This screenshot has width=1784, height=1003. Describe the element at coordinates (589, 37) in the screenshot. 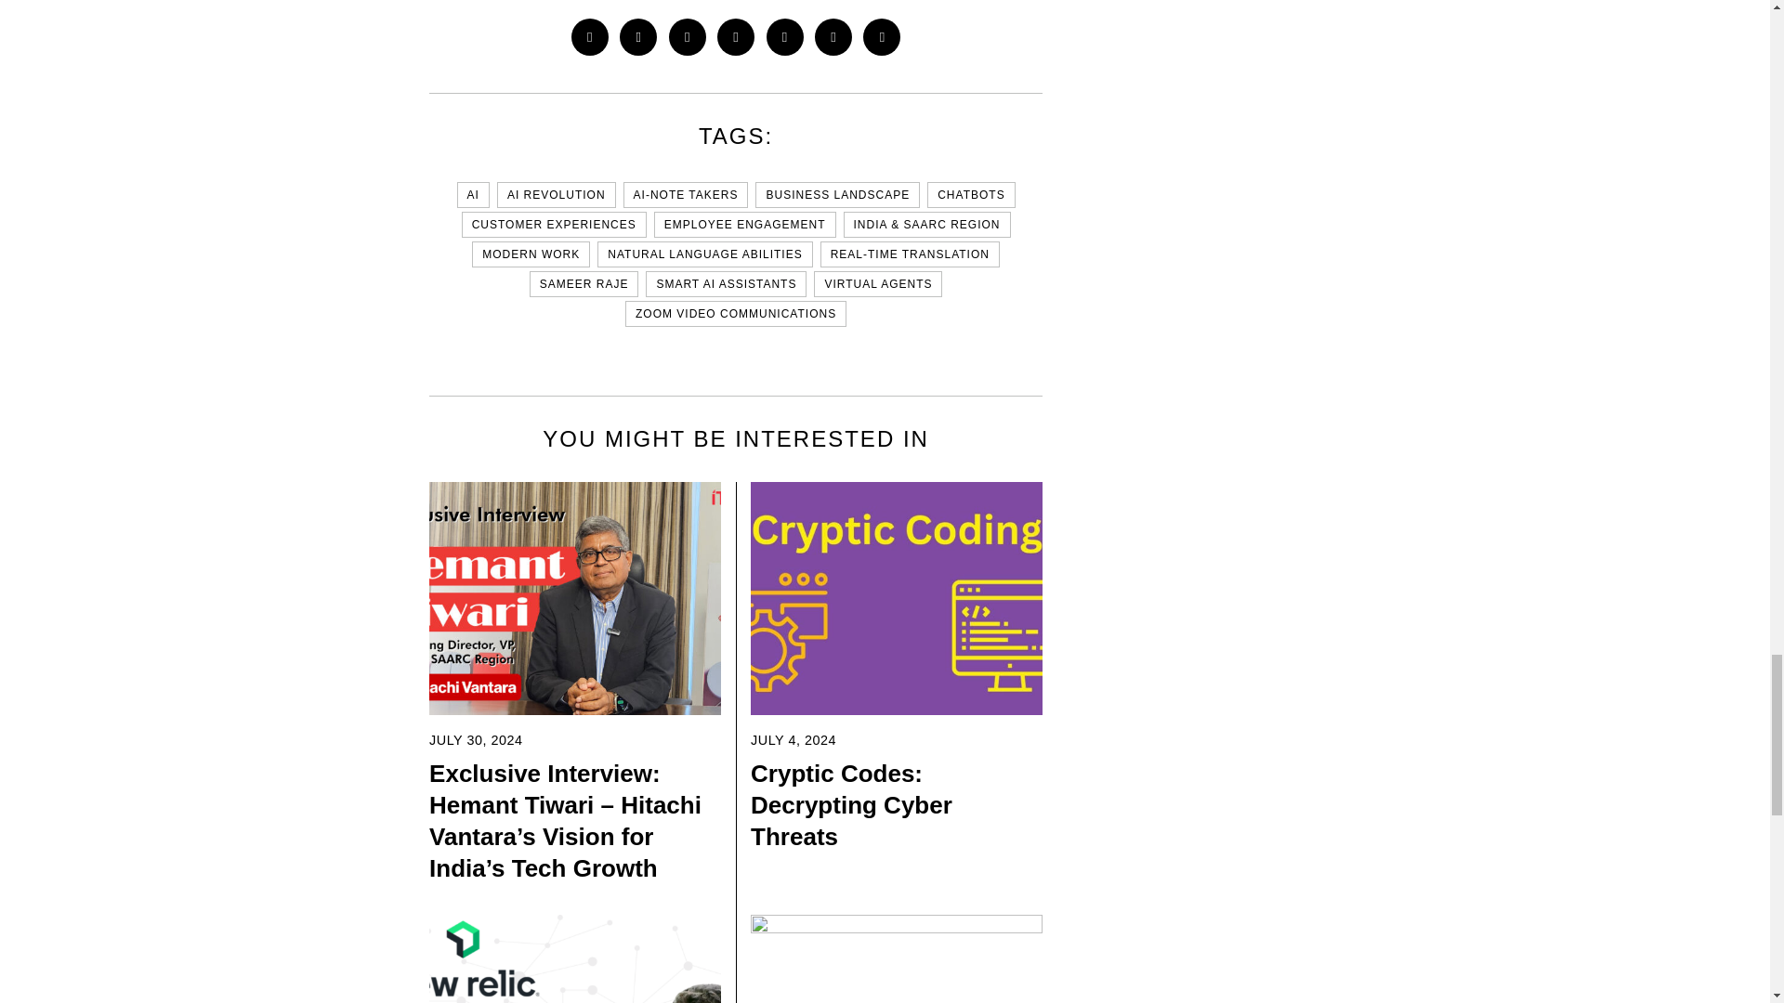

I see `Facebook` at that location.